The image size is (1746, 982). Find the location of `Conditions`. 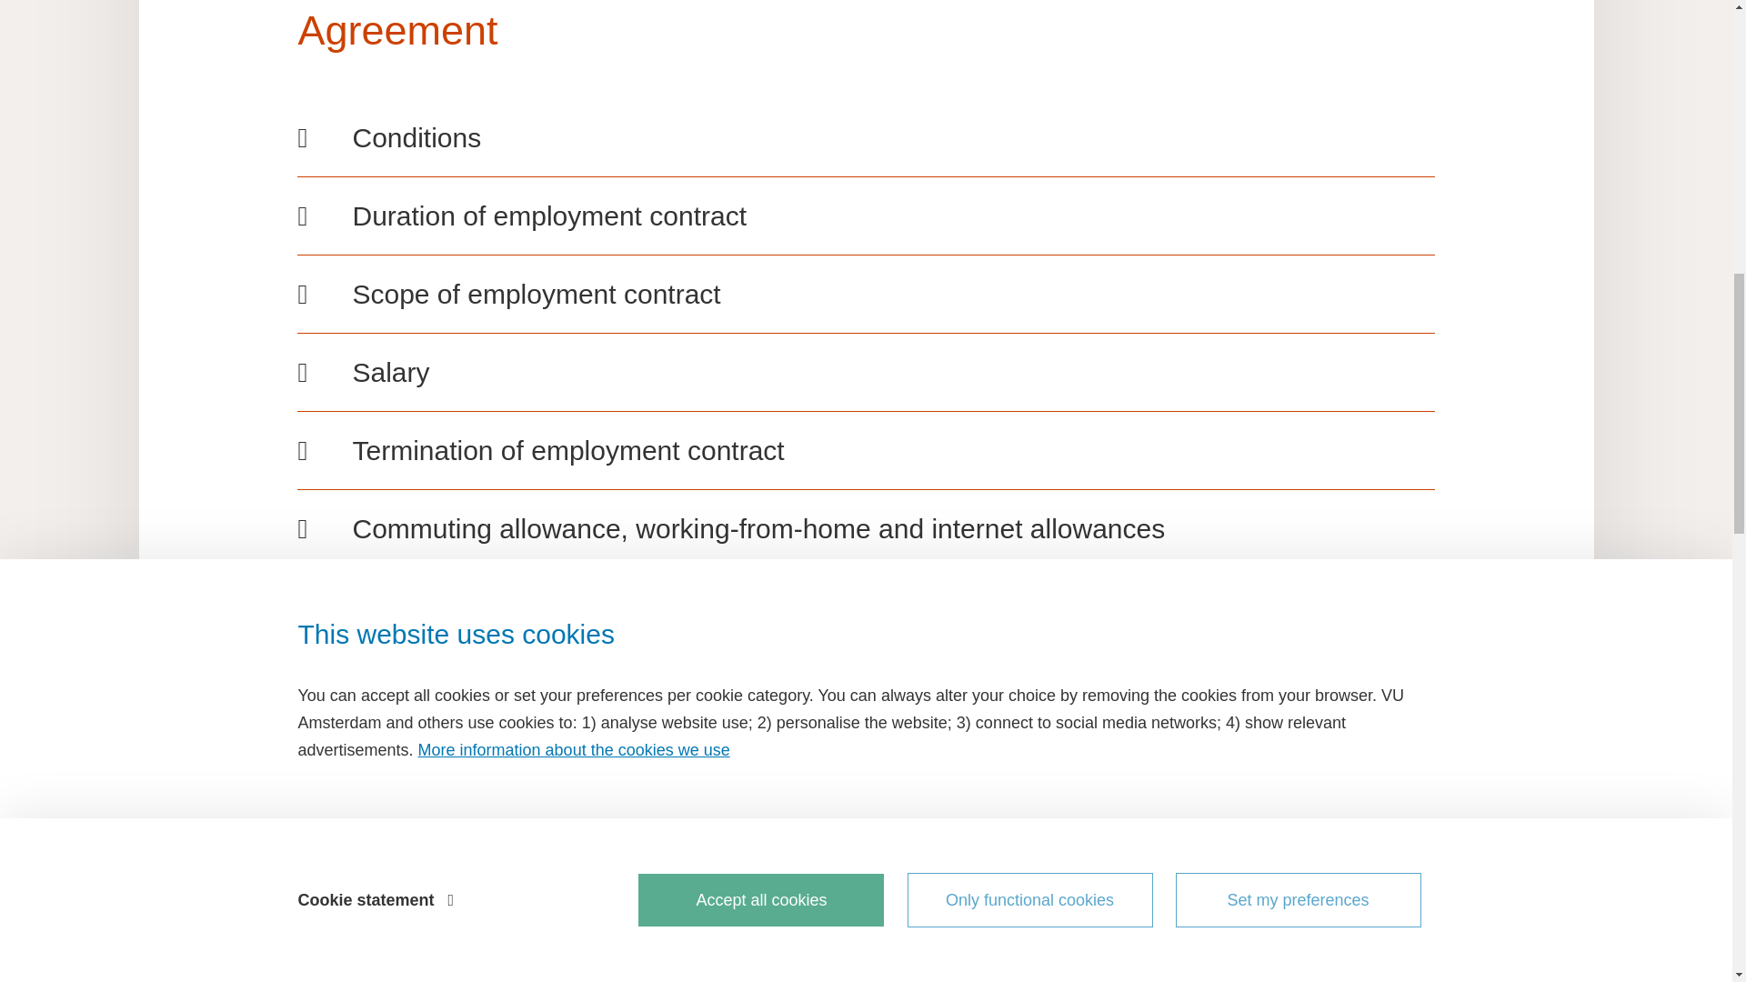

Conditions is located at coordinates (865, 136).